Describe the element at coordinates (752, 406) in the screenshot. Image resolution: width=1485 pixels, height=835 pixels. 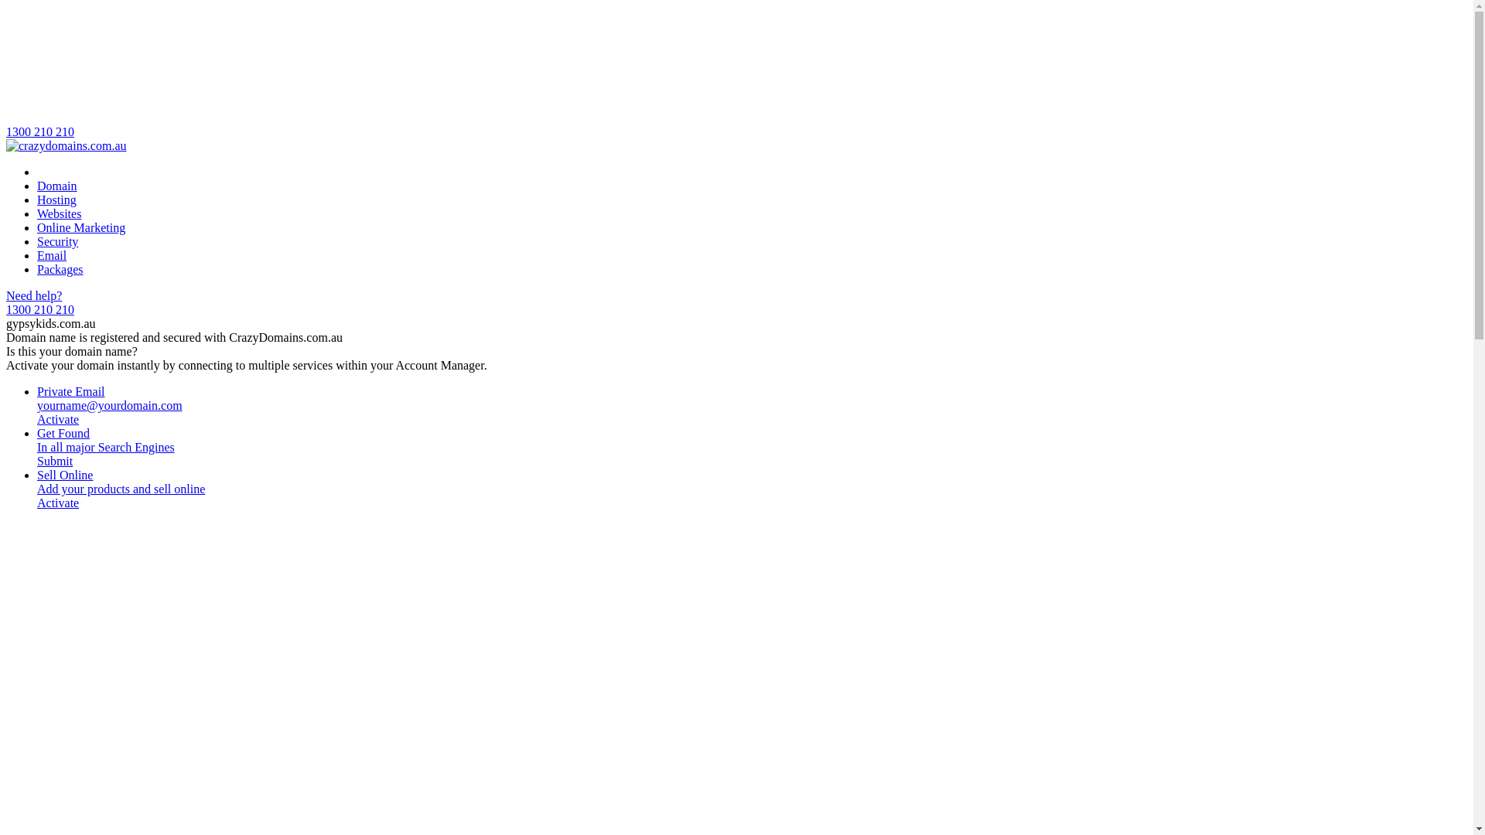
I see `Private Email
yourname@yourdomain.com
Activate` at that location.